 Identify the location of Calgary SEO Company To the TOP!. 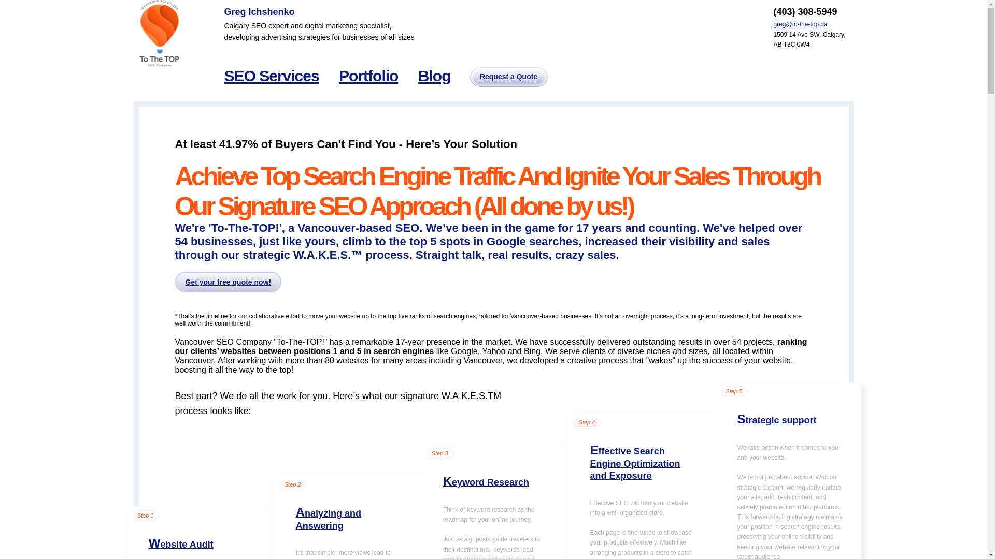
(159, 33).